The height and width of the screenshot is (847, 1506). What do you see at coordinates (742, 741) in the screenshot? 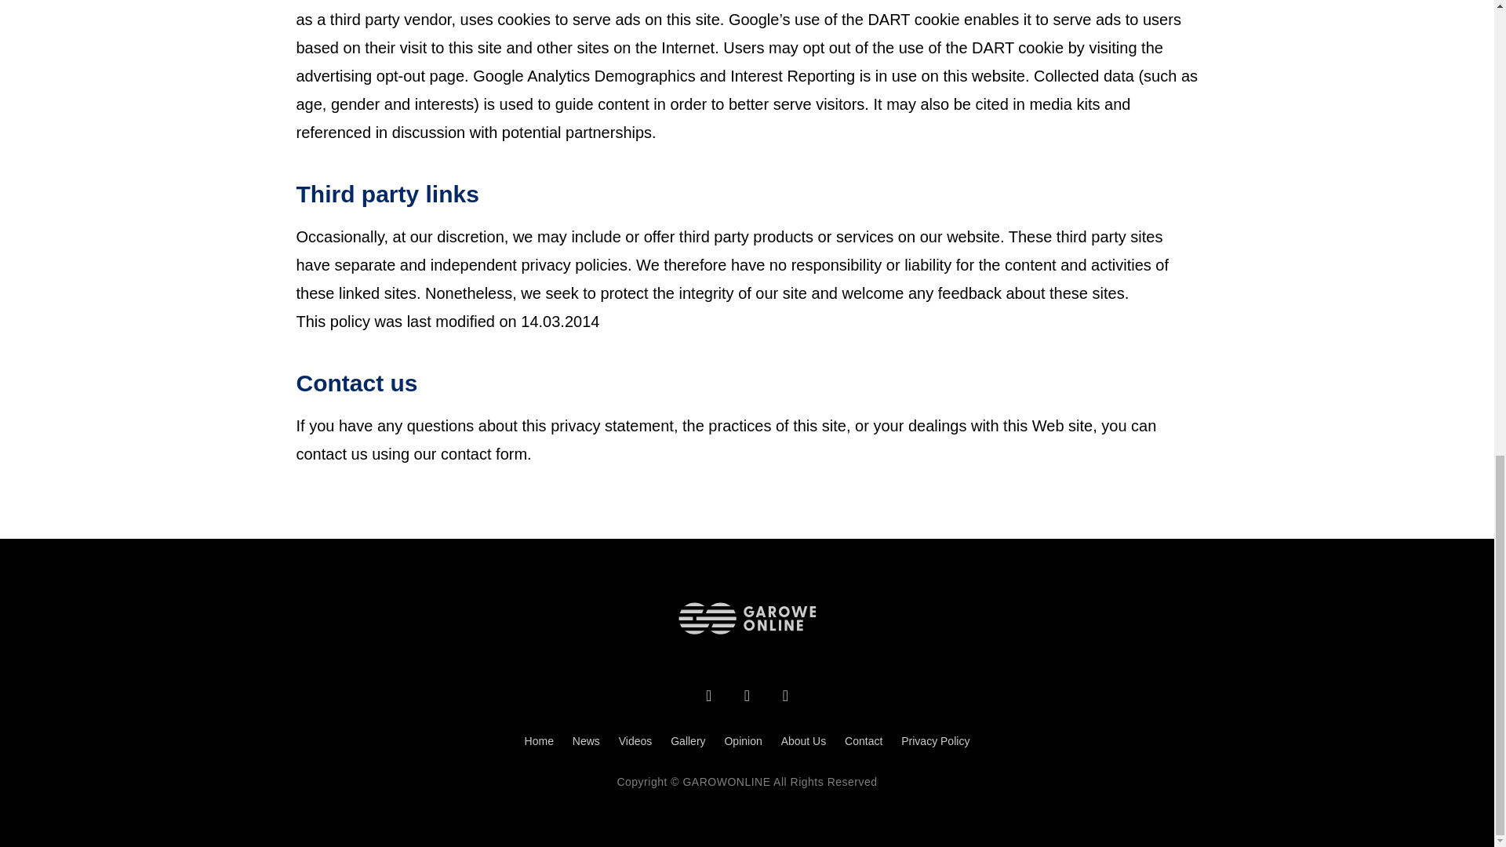
I see `Opinion` at bounding box center [742, 741].